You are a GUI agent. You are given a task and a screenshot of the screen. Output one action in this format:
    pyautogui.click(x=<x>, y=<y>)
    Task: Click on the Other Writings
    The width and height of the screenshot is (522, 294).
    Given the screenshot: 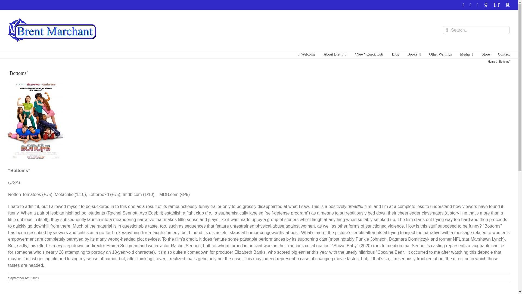 What is the action you would take?
    pyautogui.click(x=440, y=54)
    